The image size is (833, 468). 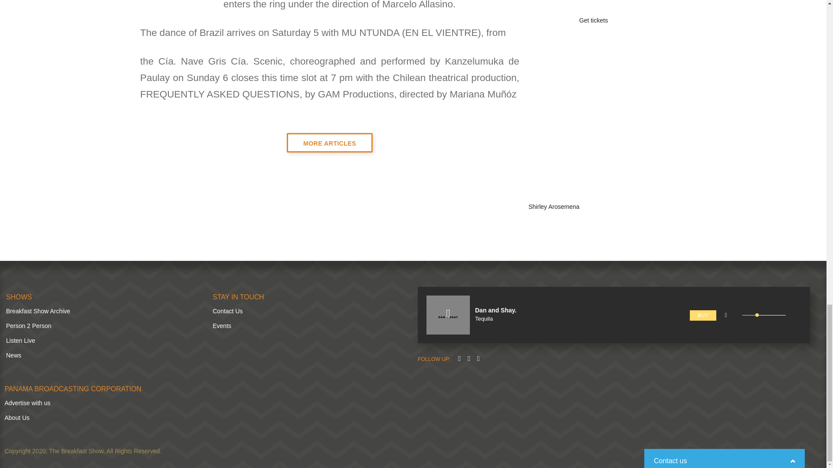 What do you see at coordinates (227, 311) in the screenshot?
I see `Contact Us` at bounding box center [227, 311].